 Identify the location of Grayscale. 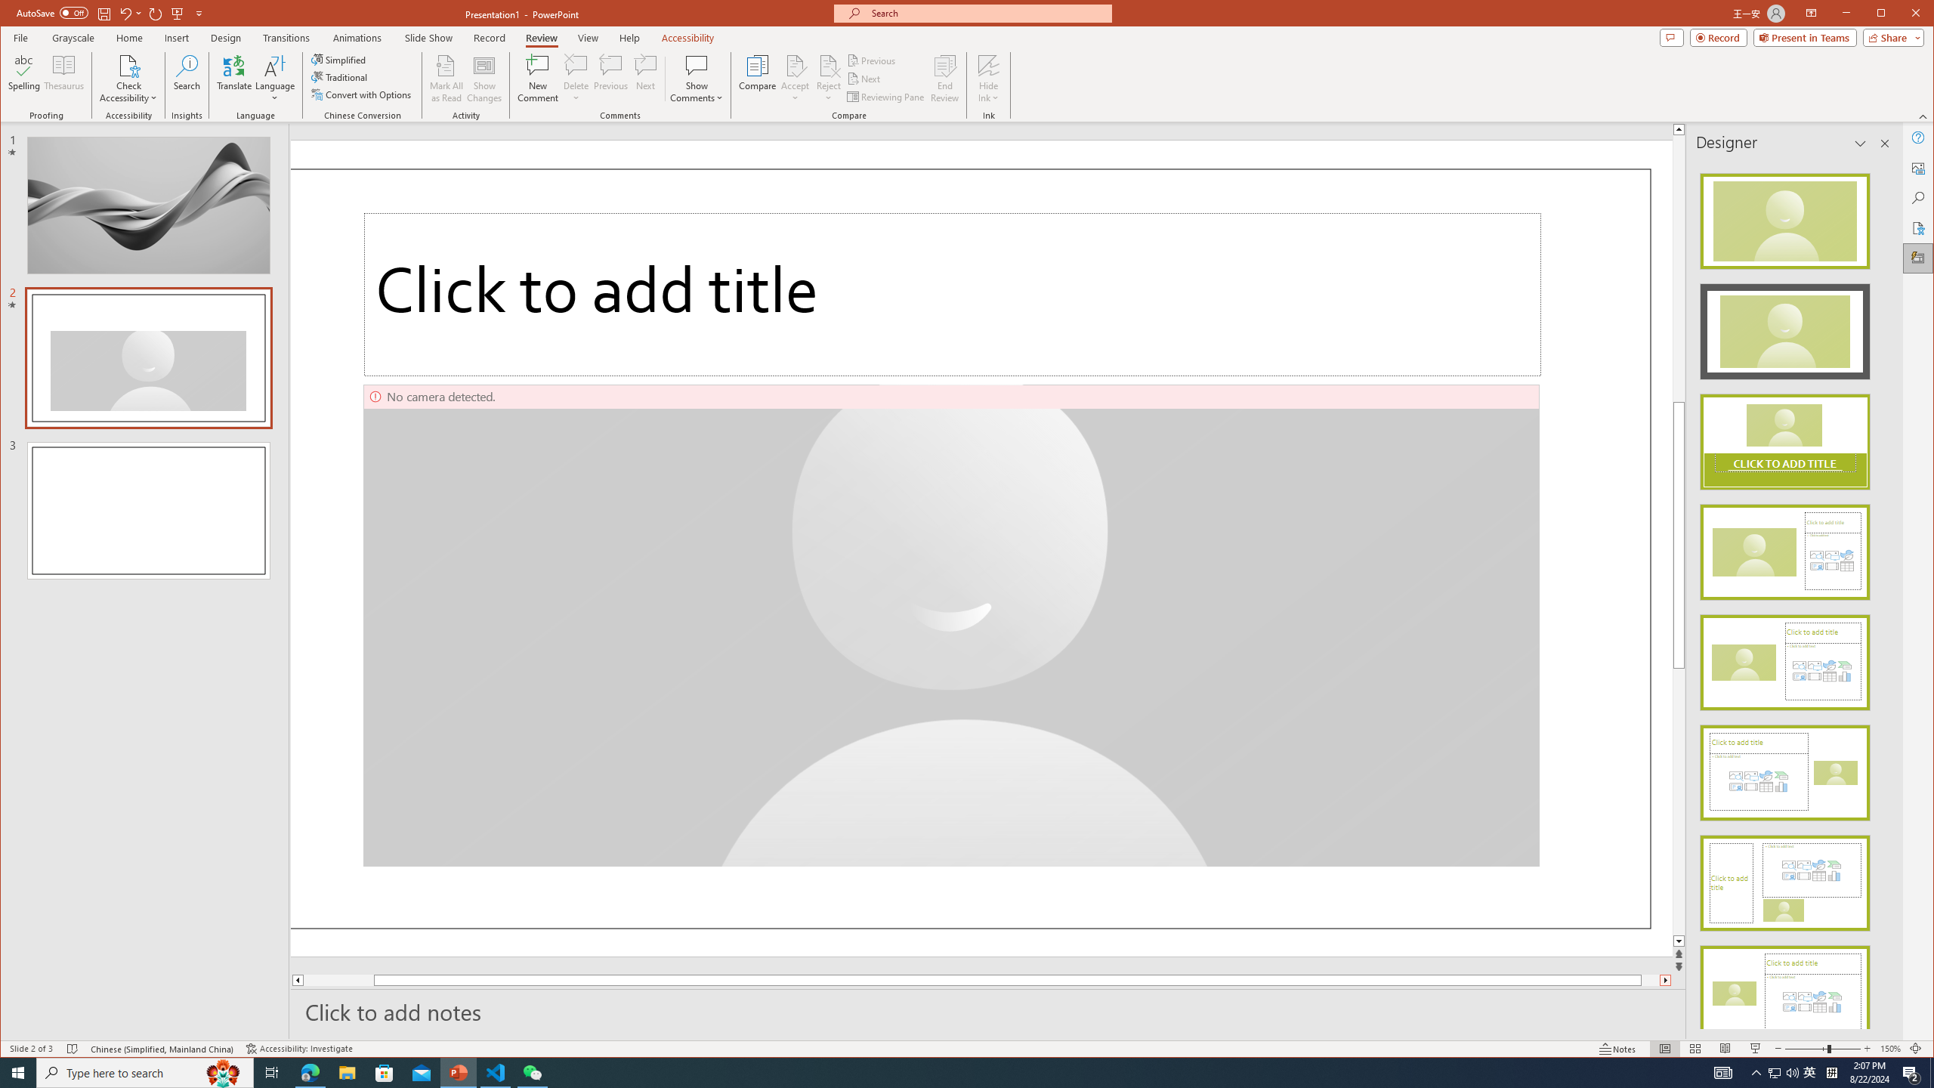
(73, 38).